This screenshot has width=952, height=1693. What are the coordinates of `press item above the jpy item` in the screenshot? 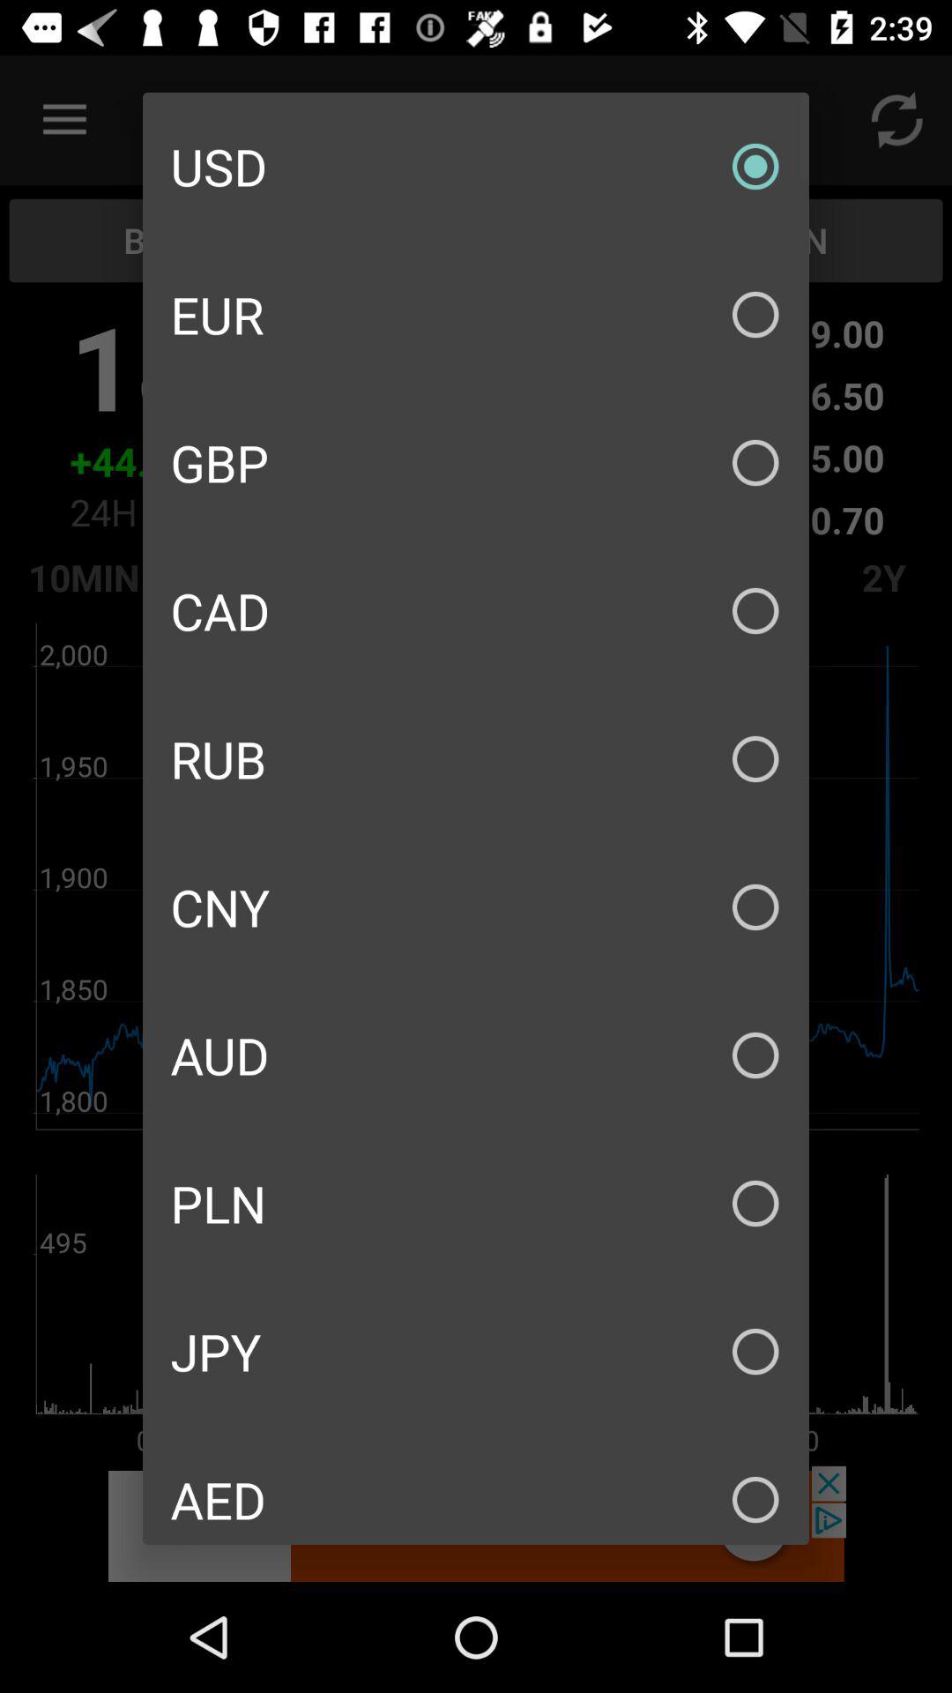 It's located at (476, 1203).